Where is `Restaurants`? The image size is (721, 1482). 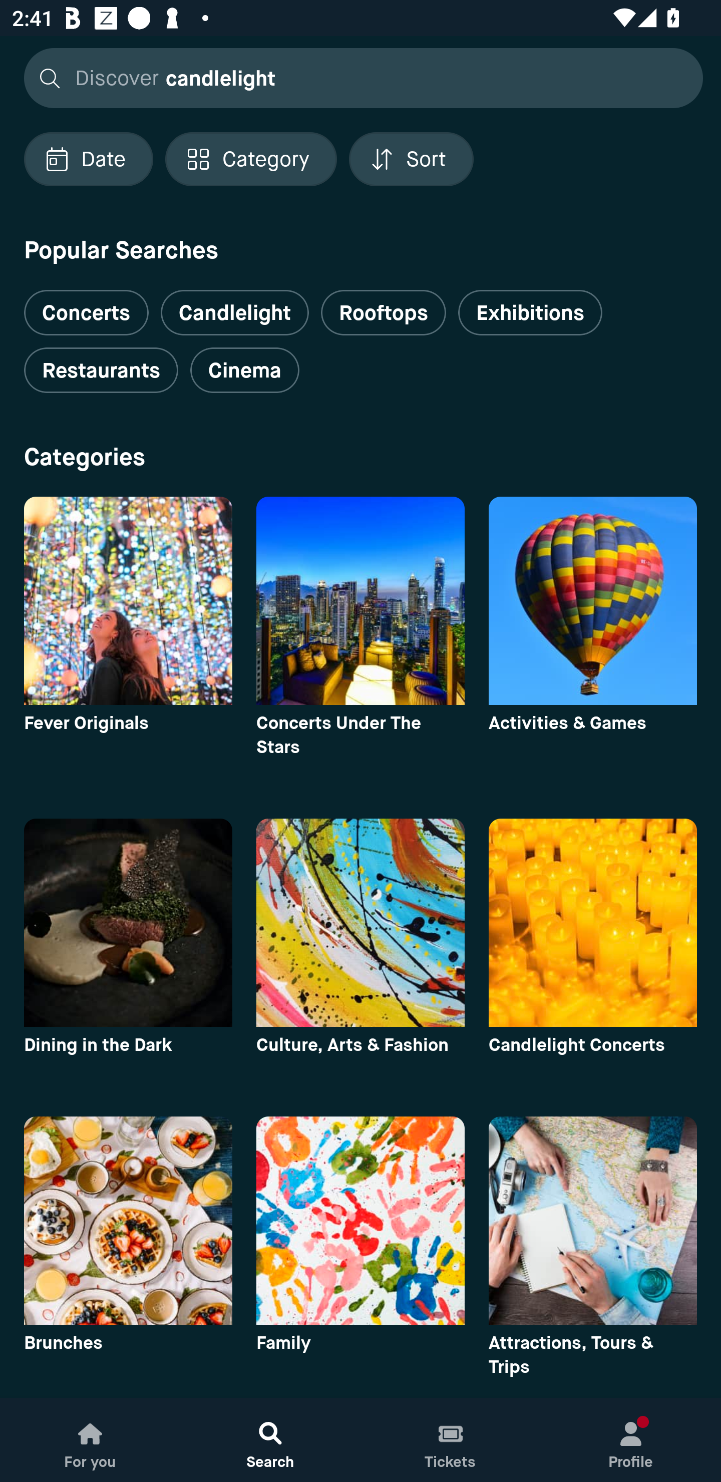 Restaurants is located at coordinates (101, 371).